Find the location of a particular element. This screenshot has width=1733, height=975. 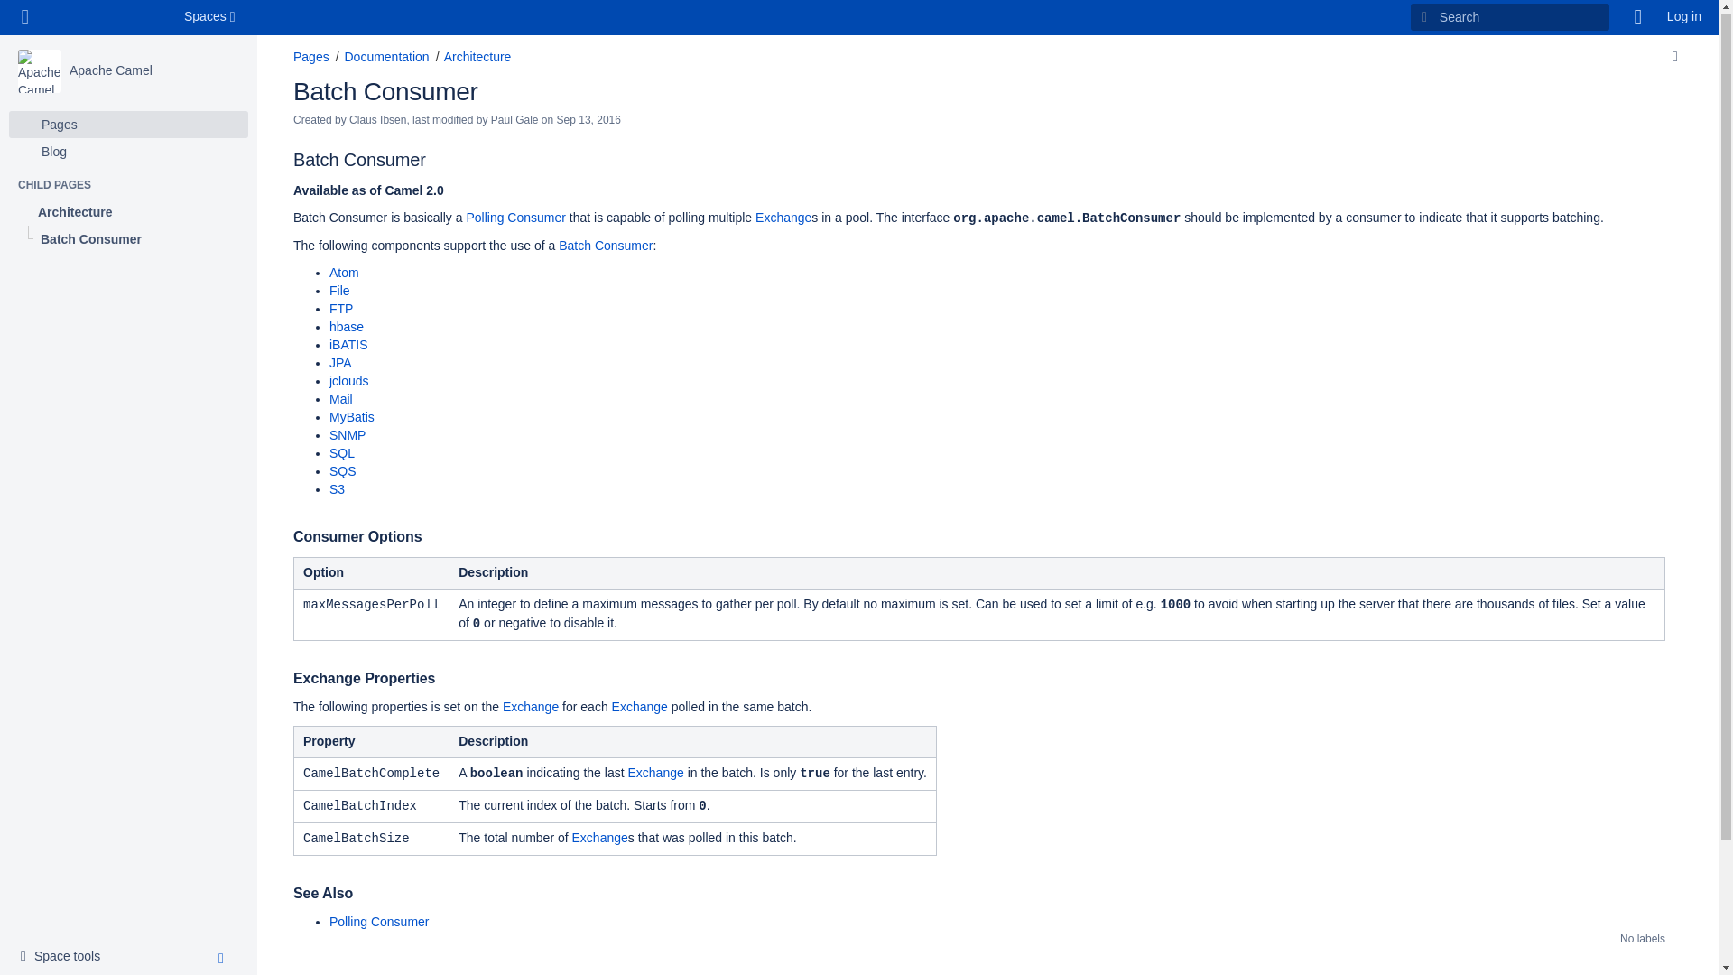

Apache Camel is located at coordinates (65, 955).